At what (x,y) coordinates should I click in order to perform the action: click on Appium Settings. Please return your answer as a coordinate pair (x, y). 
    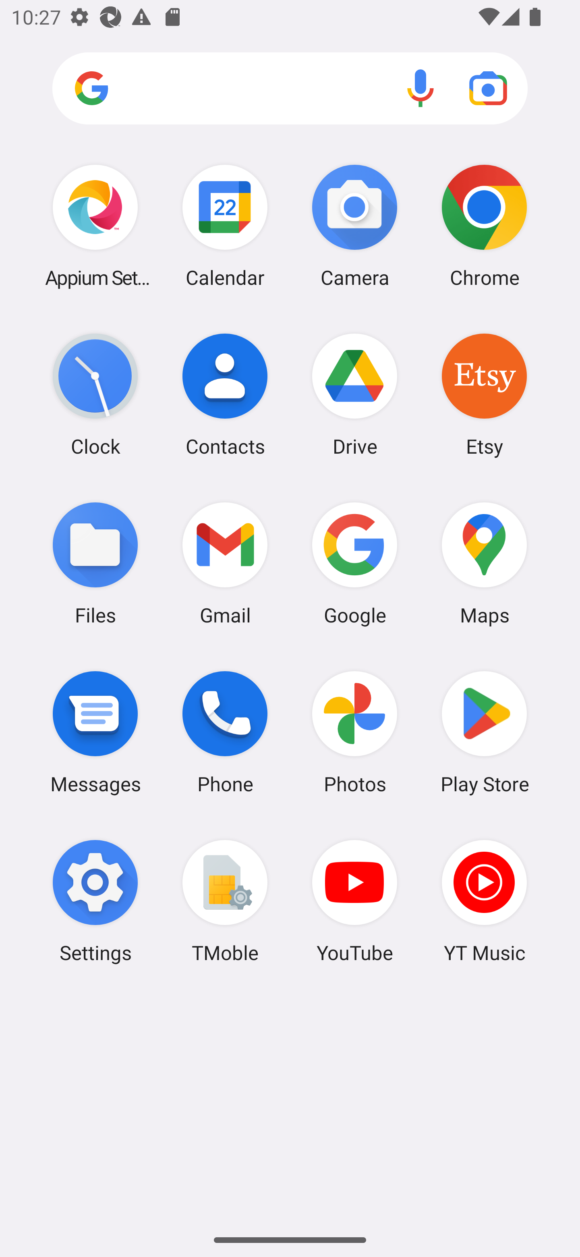
    Looking at the image, I should click on (95, 226).